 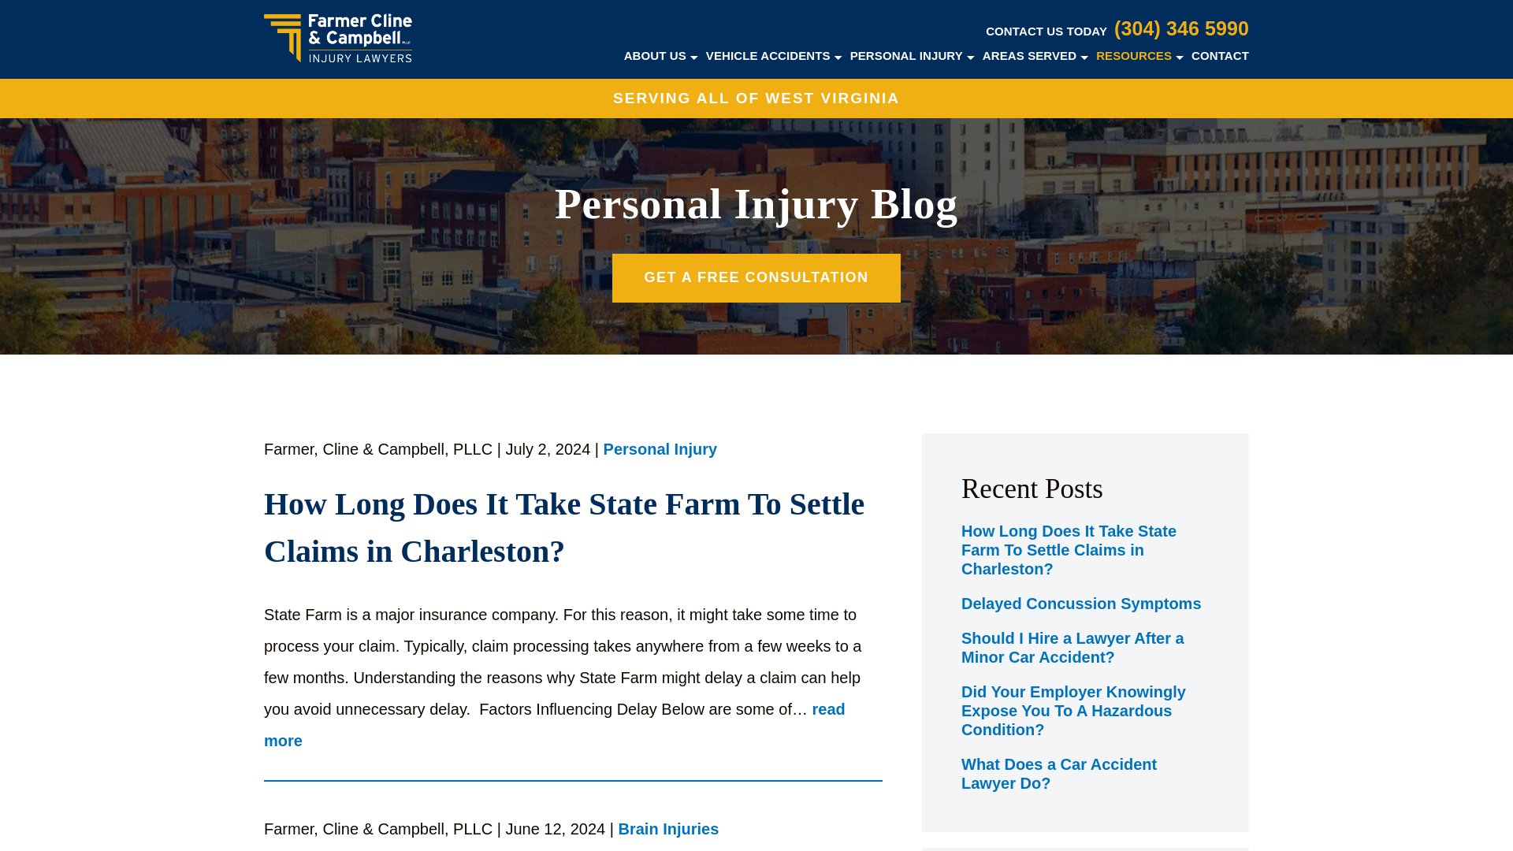 What do you see at coordinates (655, 55) in the screenshot?
I see `ABOUT US` at bounding box center [655, 55].